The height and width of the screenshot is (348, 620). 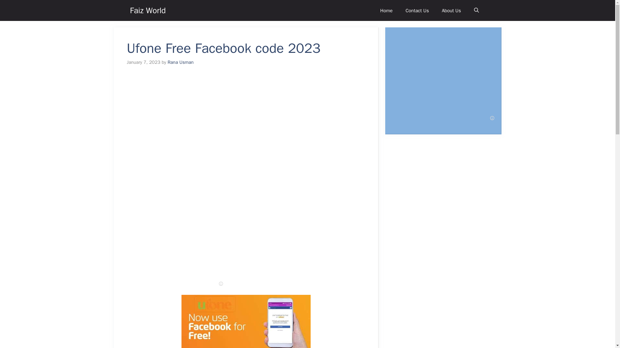 I want to click on View all posts by Rana Usman, so click(x=180, y=62).